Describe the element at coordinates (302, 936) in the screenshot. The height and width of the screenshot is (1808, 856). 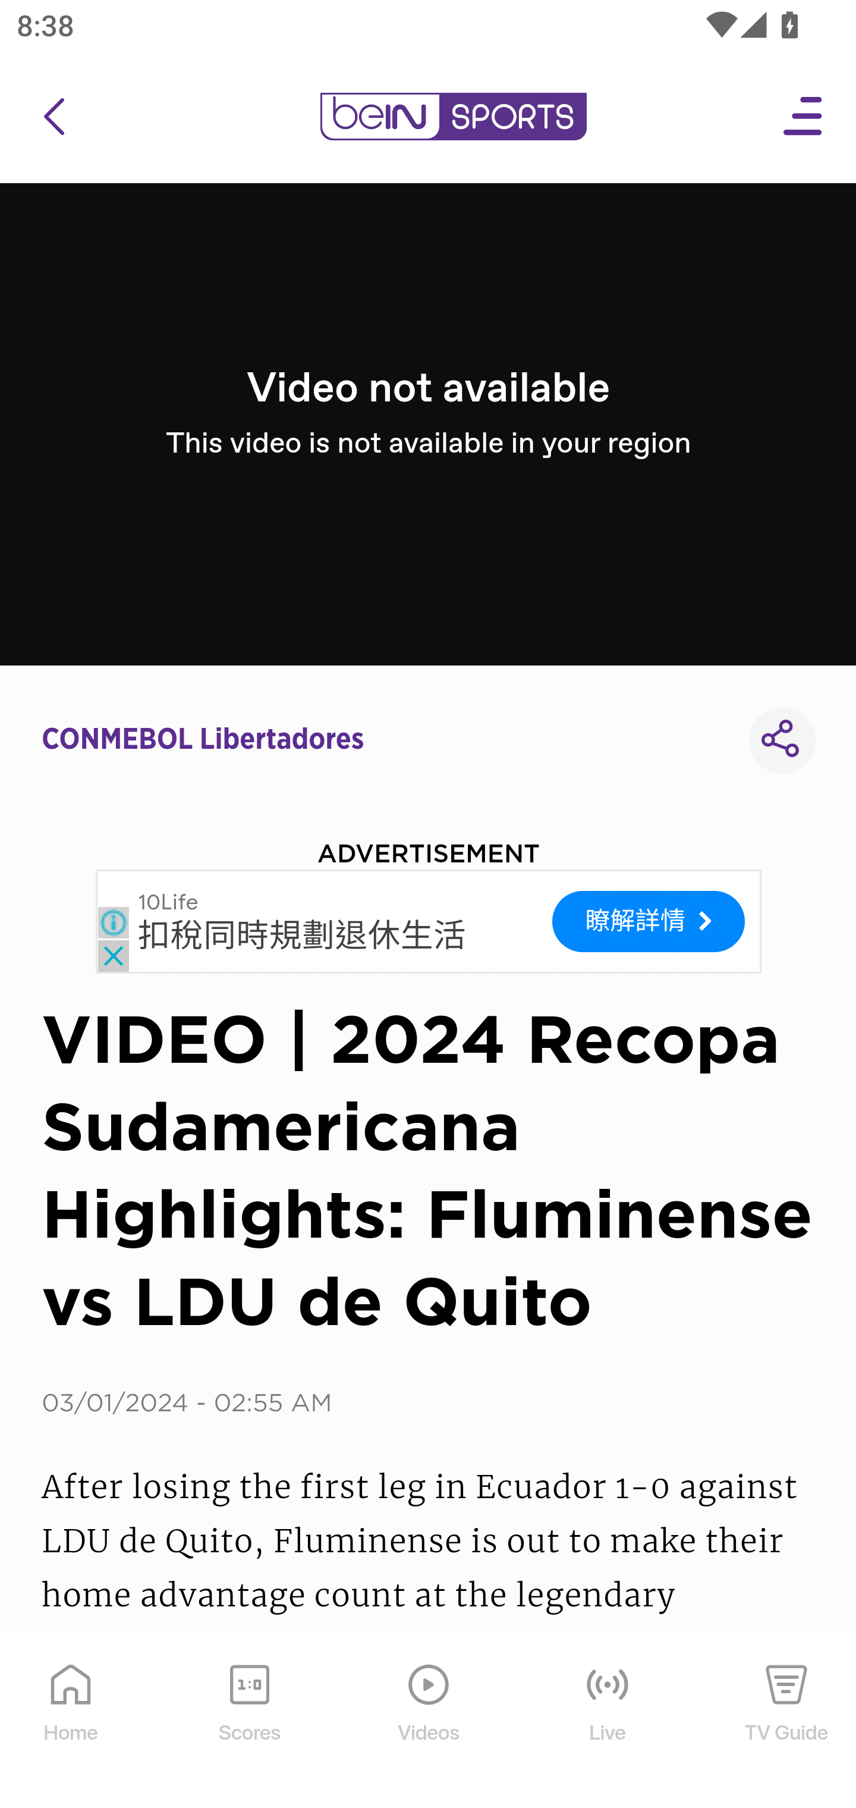
I see `扣稅同時規劃退休生活` at that location.